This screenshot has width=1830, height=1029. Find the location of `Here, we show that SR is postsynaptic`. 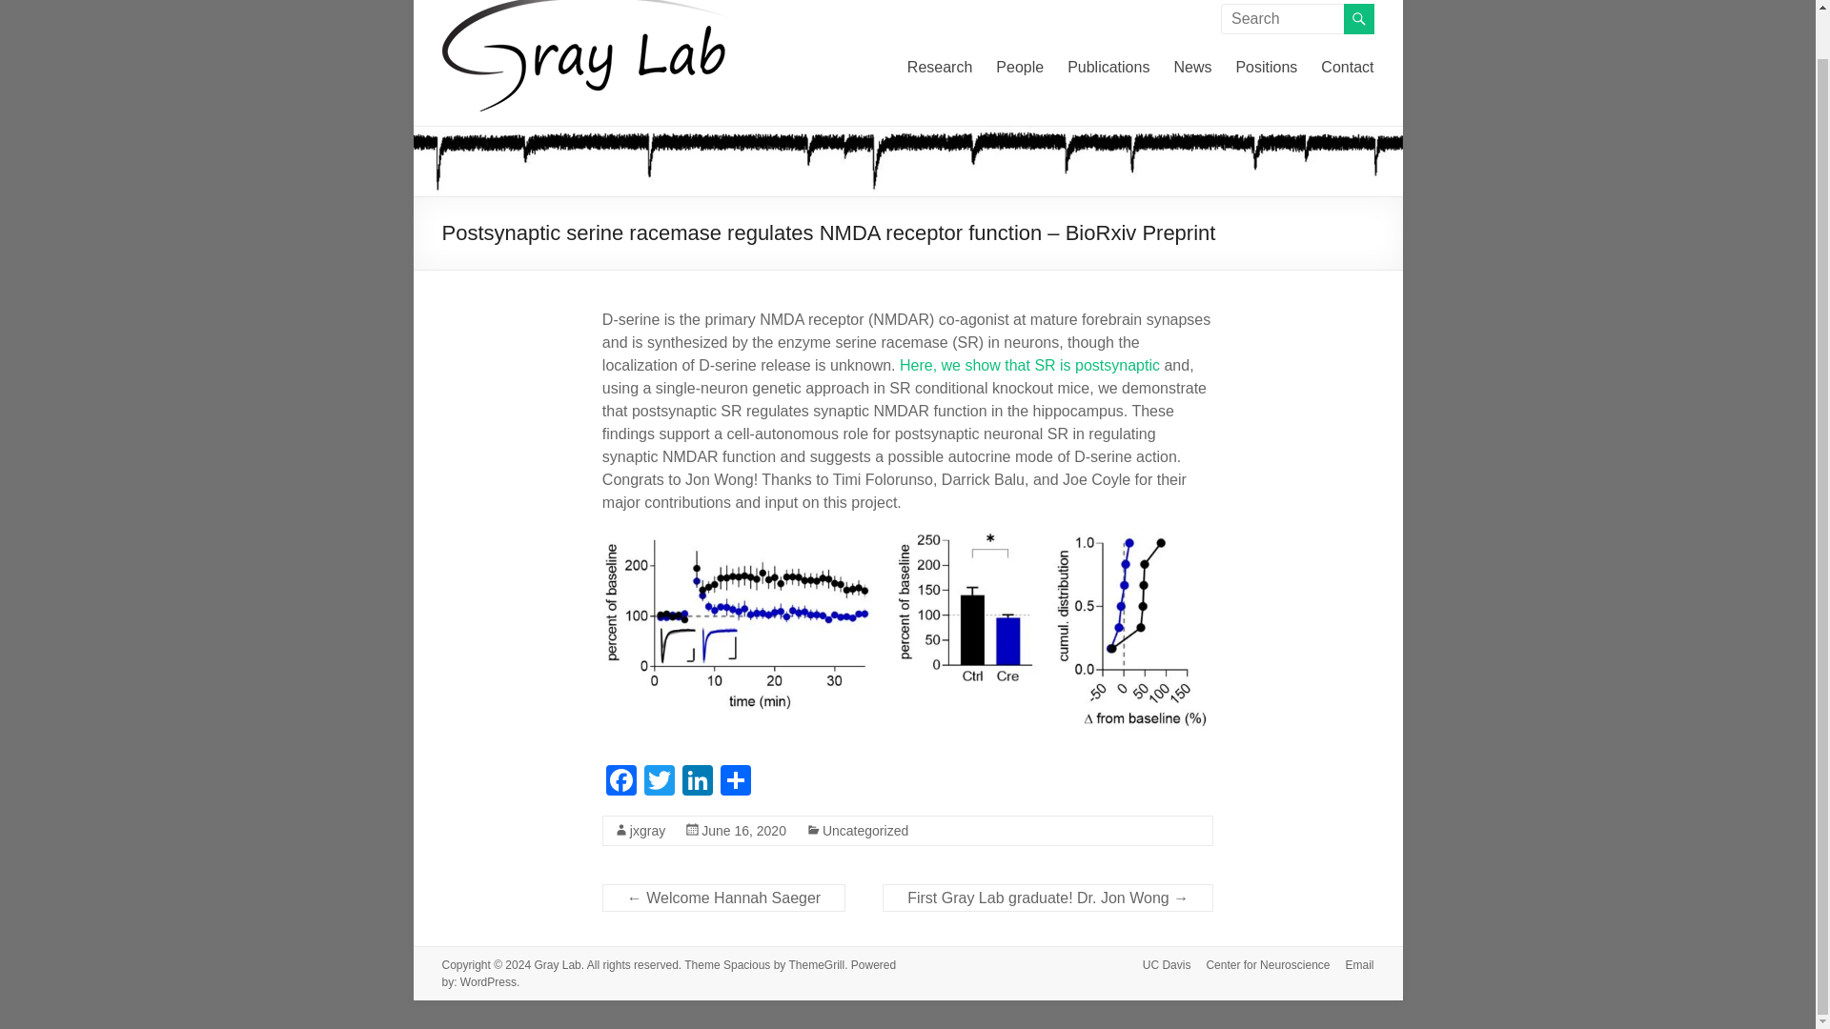

Here, we show that SR is postsynaptic is located at coordinates (1029, 365).